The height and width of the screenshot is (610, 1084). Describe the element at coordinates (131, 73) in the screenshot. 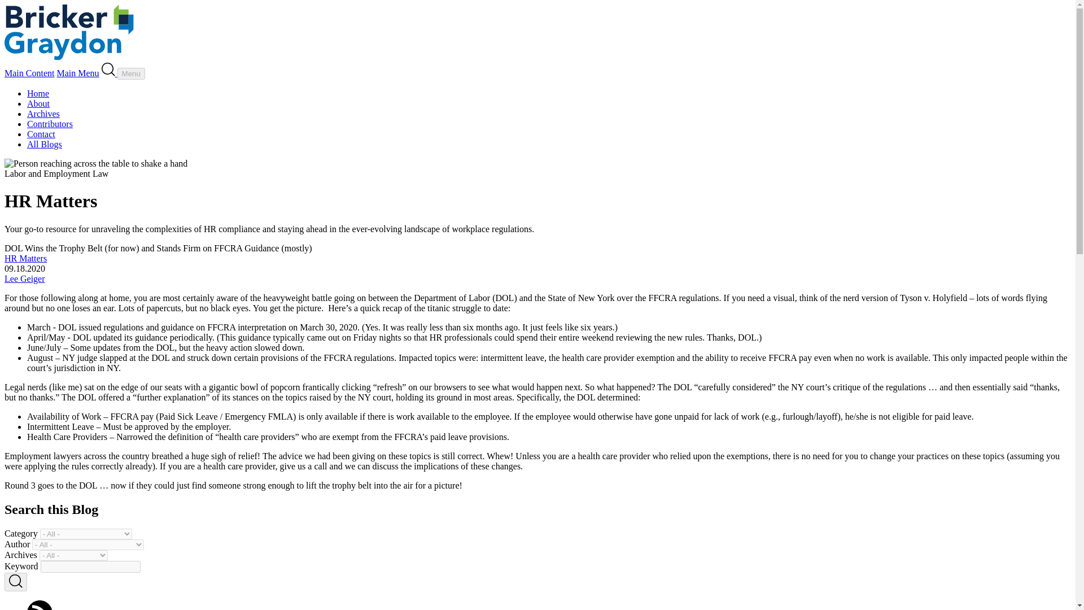

I see `Menu` at that location.